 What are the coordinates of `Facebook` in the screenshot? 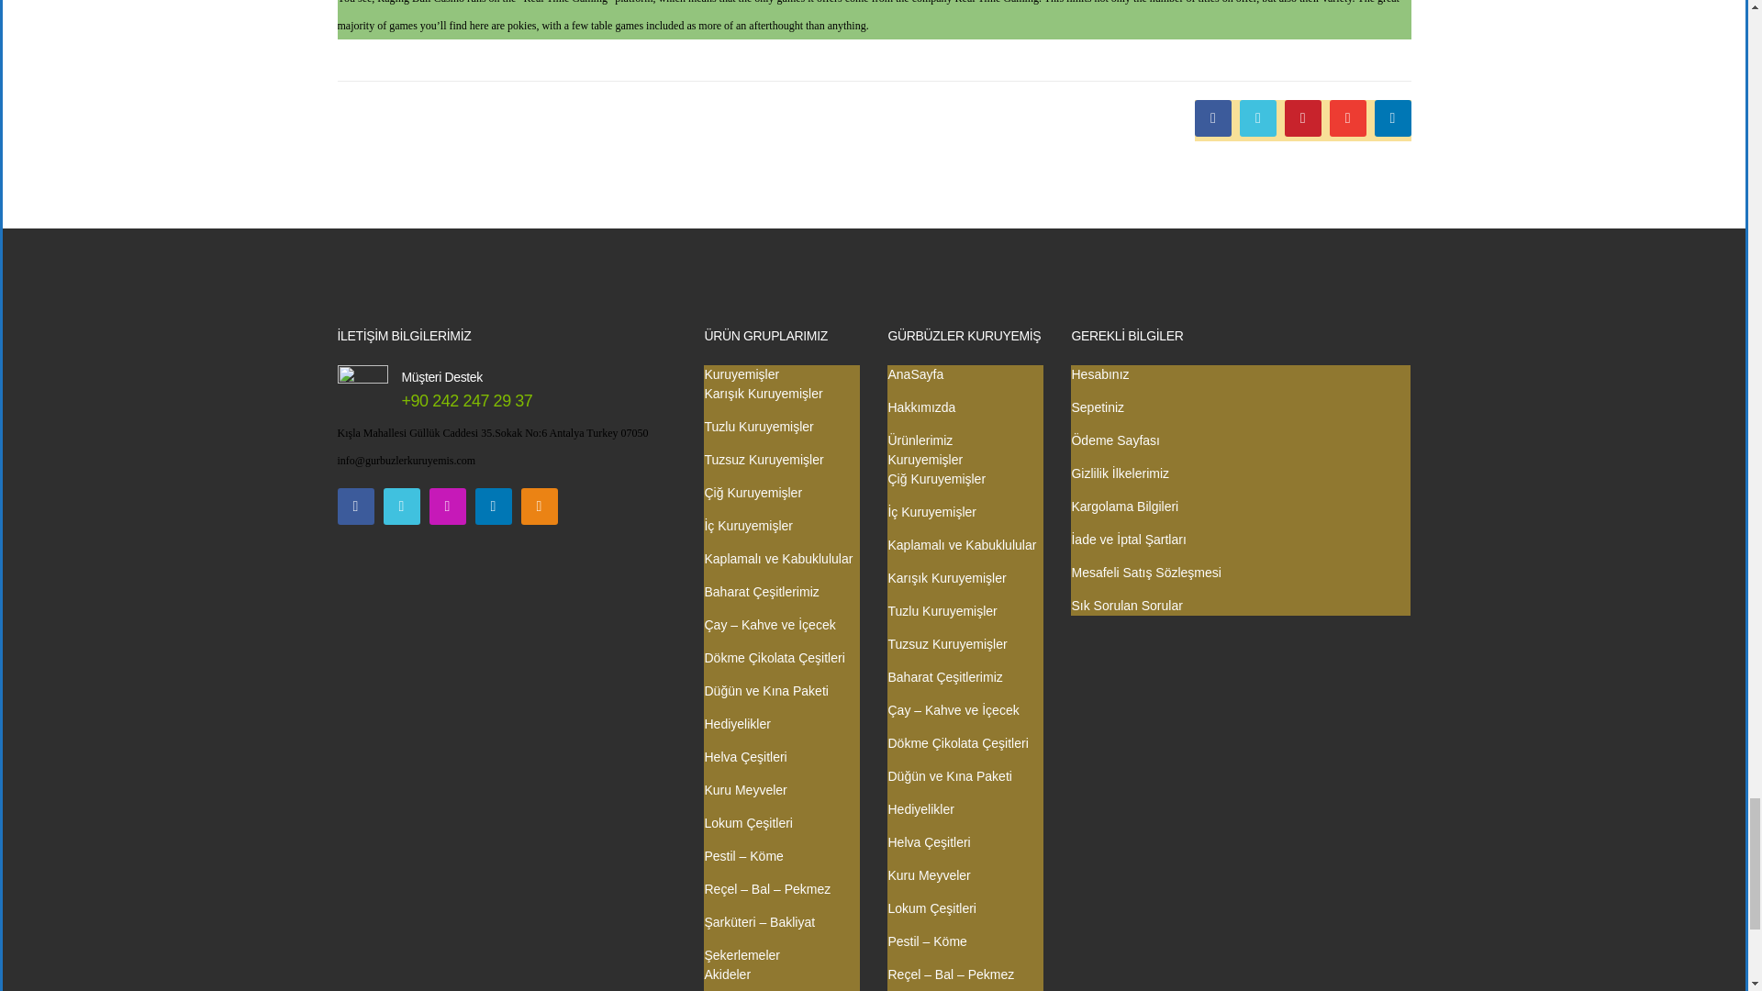 It's located at (1213, 118).